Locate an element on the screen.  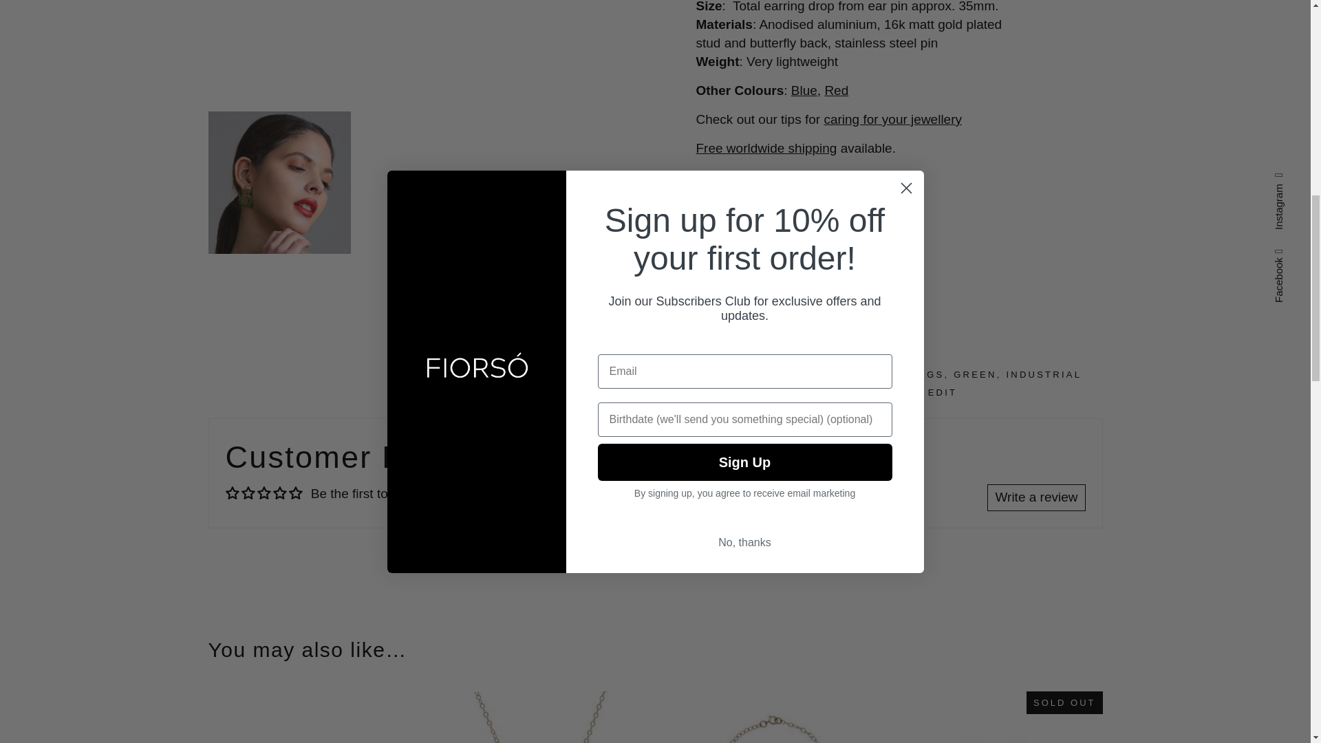
Qty is located at coordinates (713, 205).